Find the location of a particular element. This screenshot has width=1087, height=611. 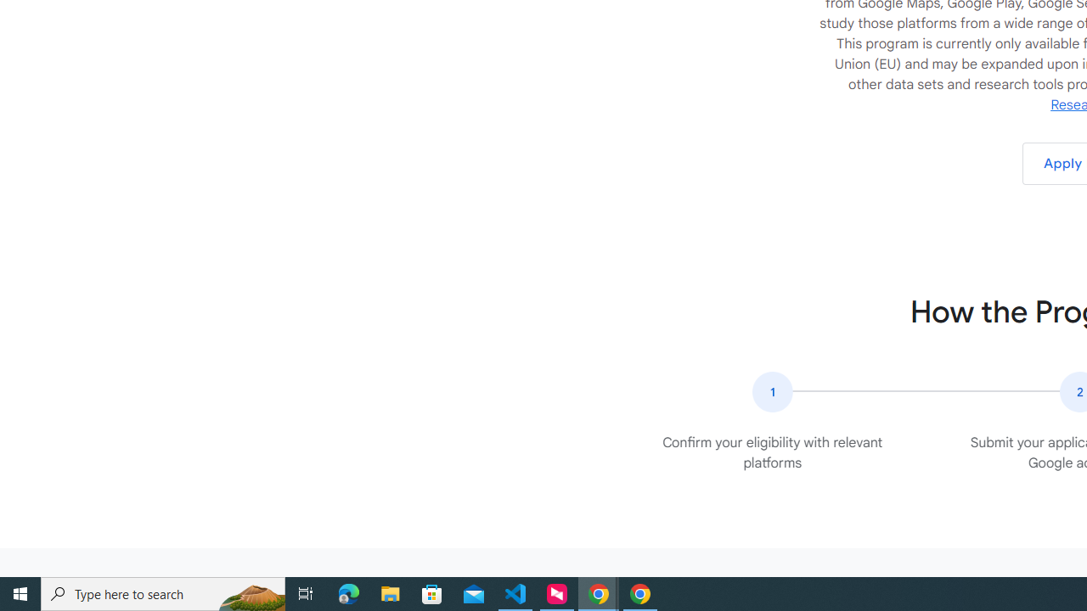

The number one in a circular icon. is located at coordinates (772, 392).